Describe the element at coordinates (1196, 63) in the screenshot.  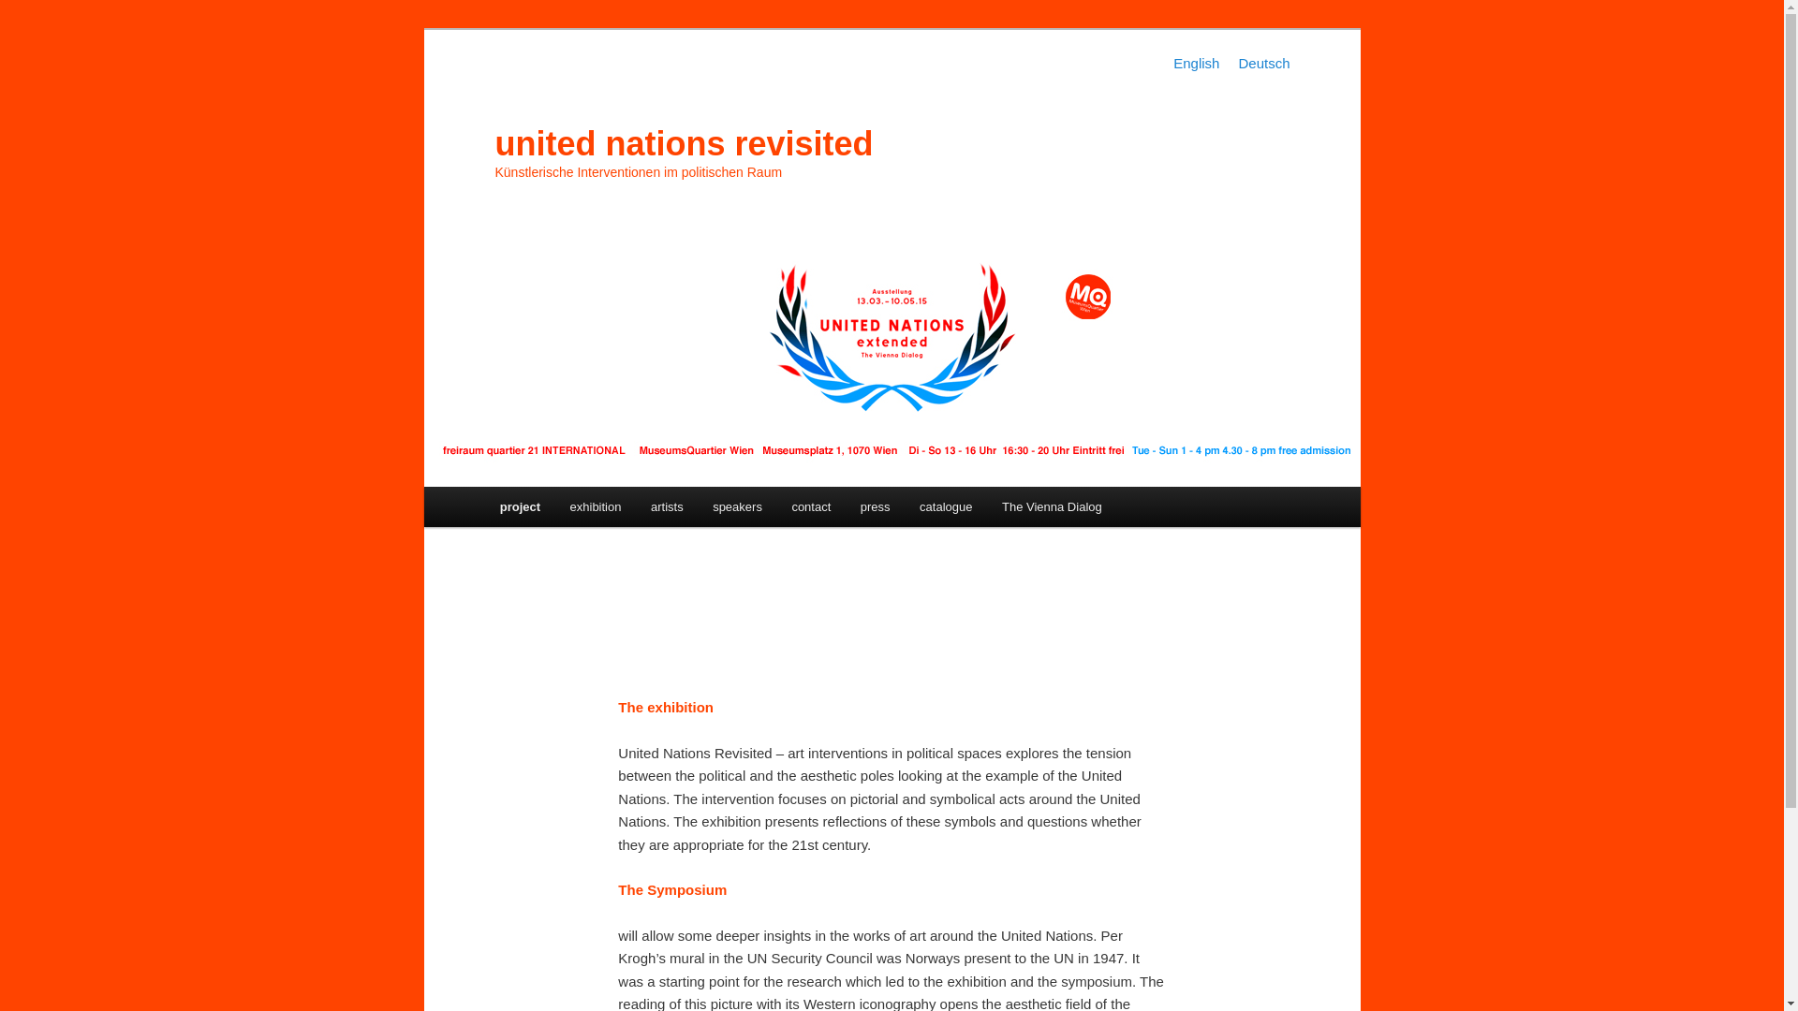
I see `English` at that location.